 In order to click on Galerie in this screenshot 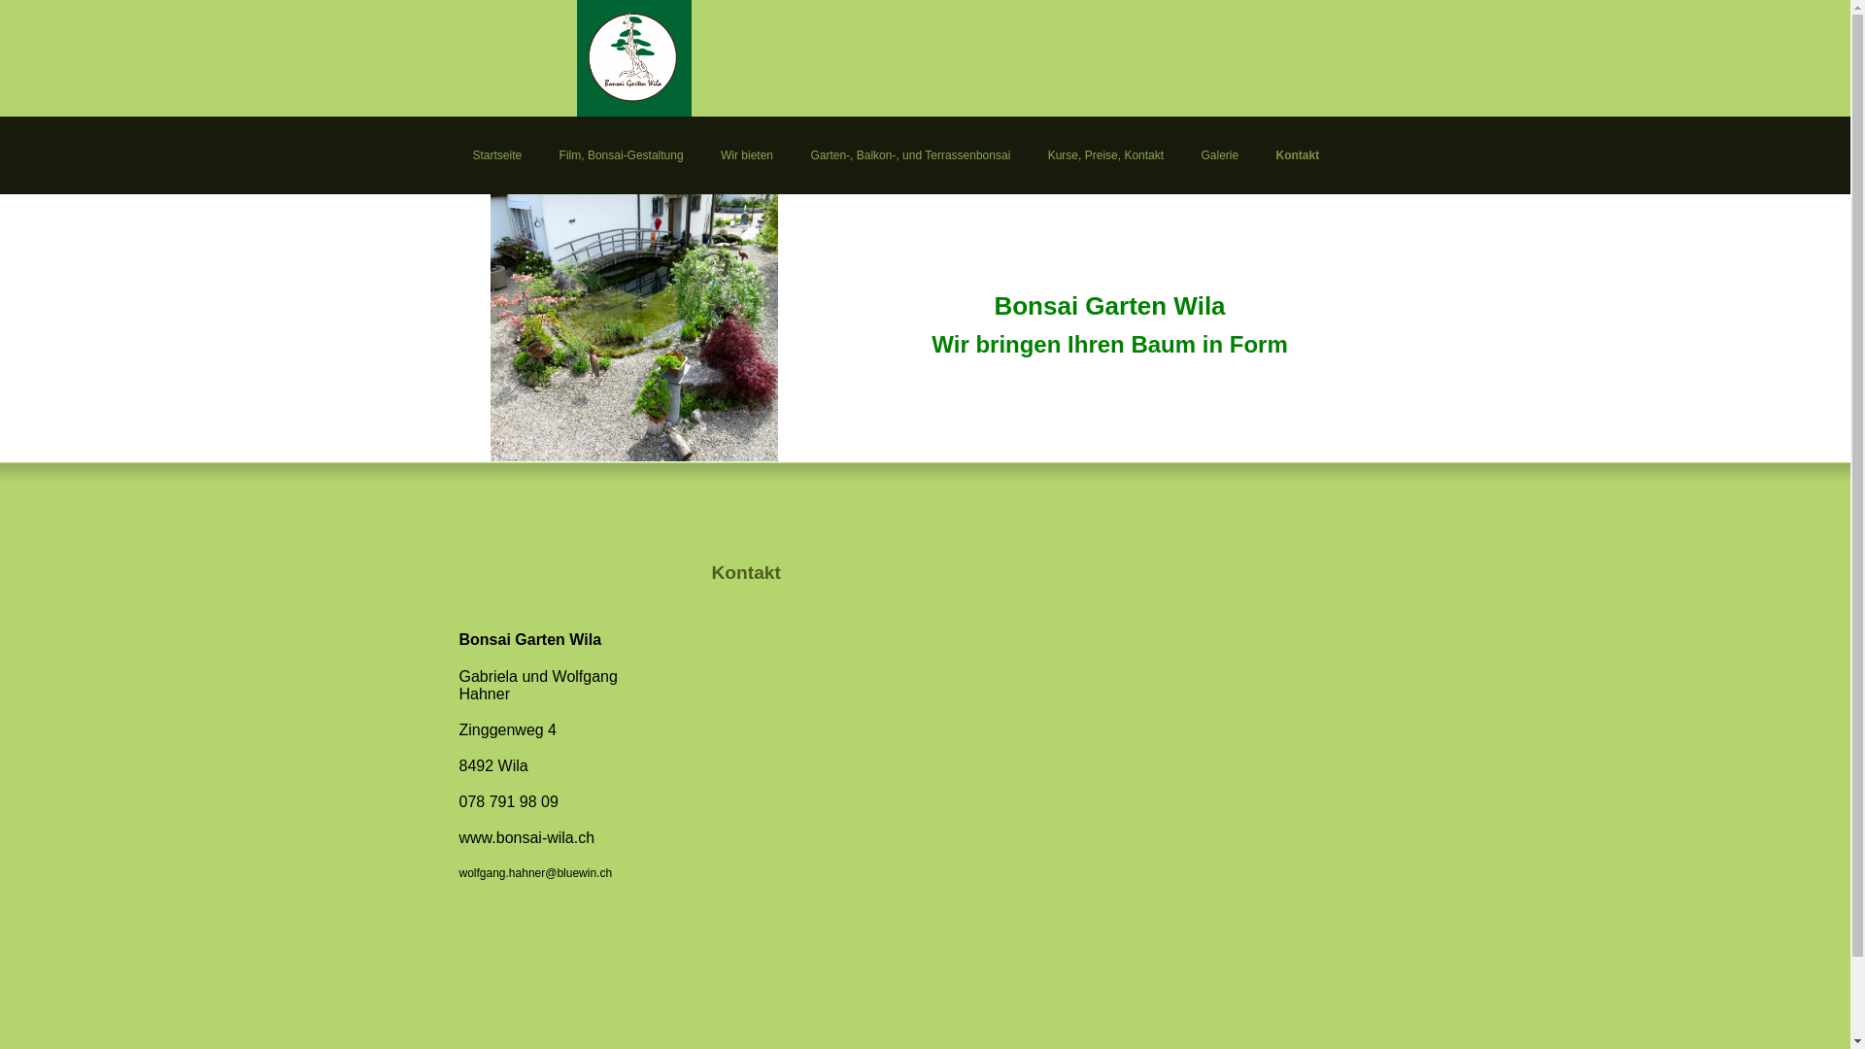, I will do `click(1220, 155)`.